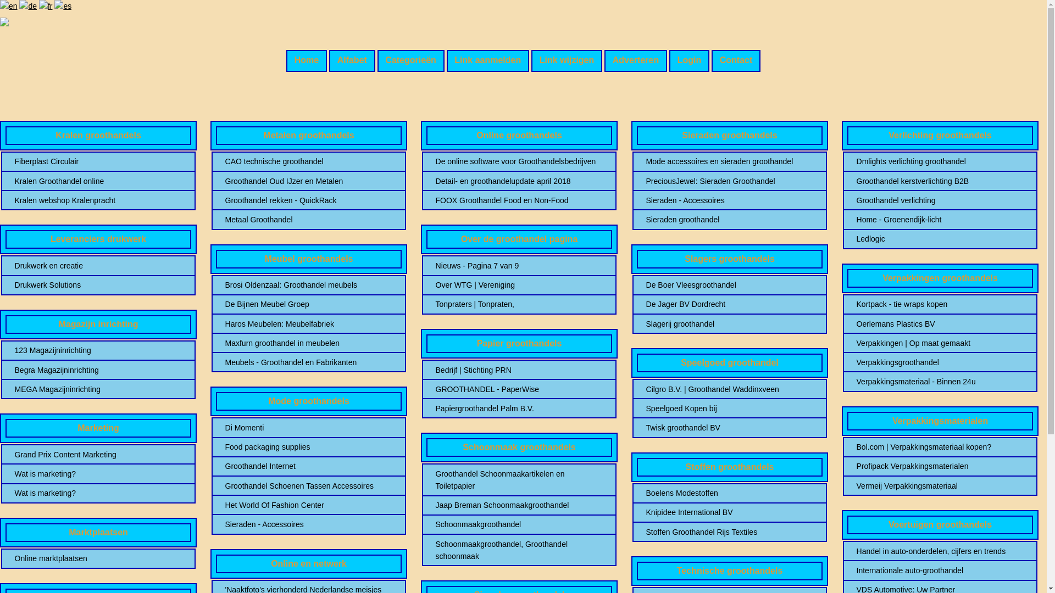 This screenshot has width=1055, height=593. I want to click on Meubels - Groothandel en Fabrikanten, so click(309, 362).